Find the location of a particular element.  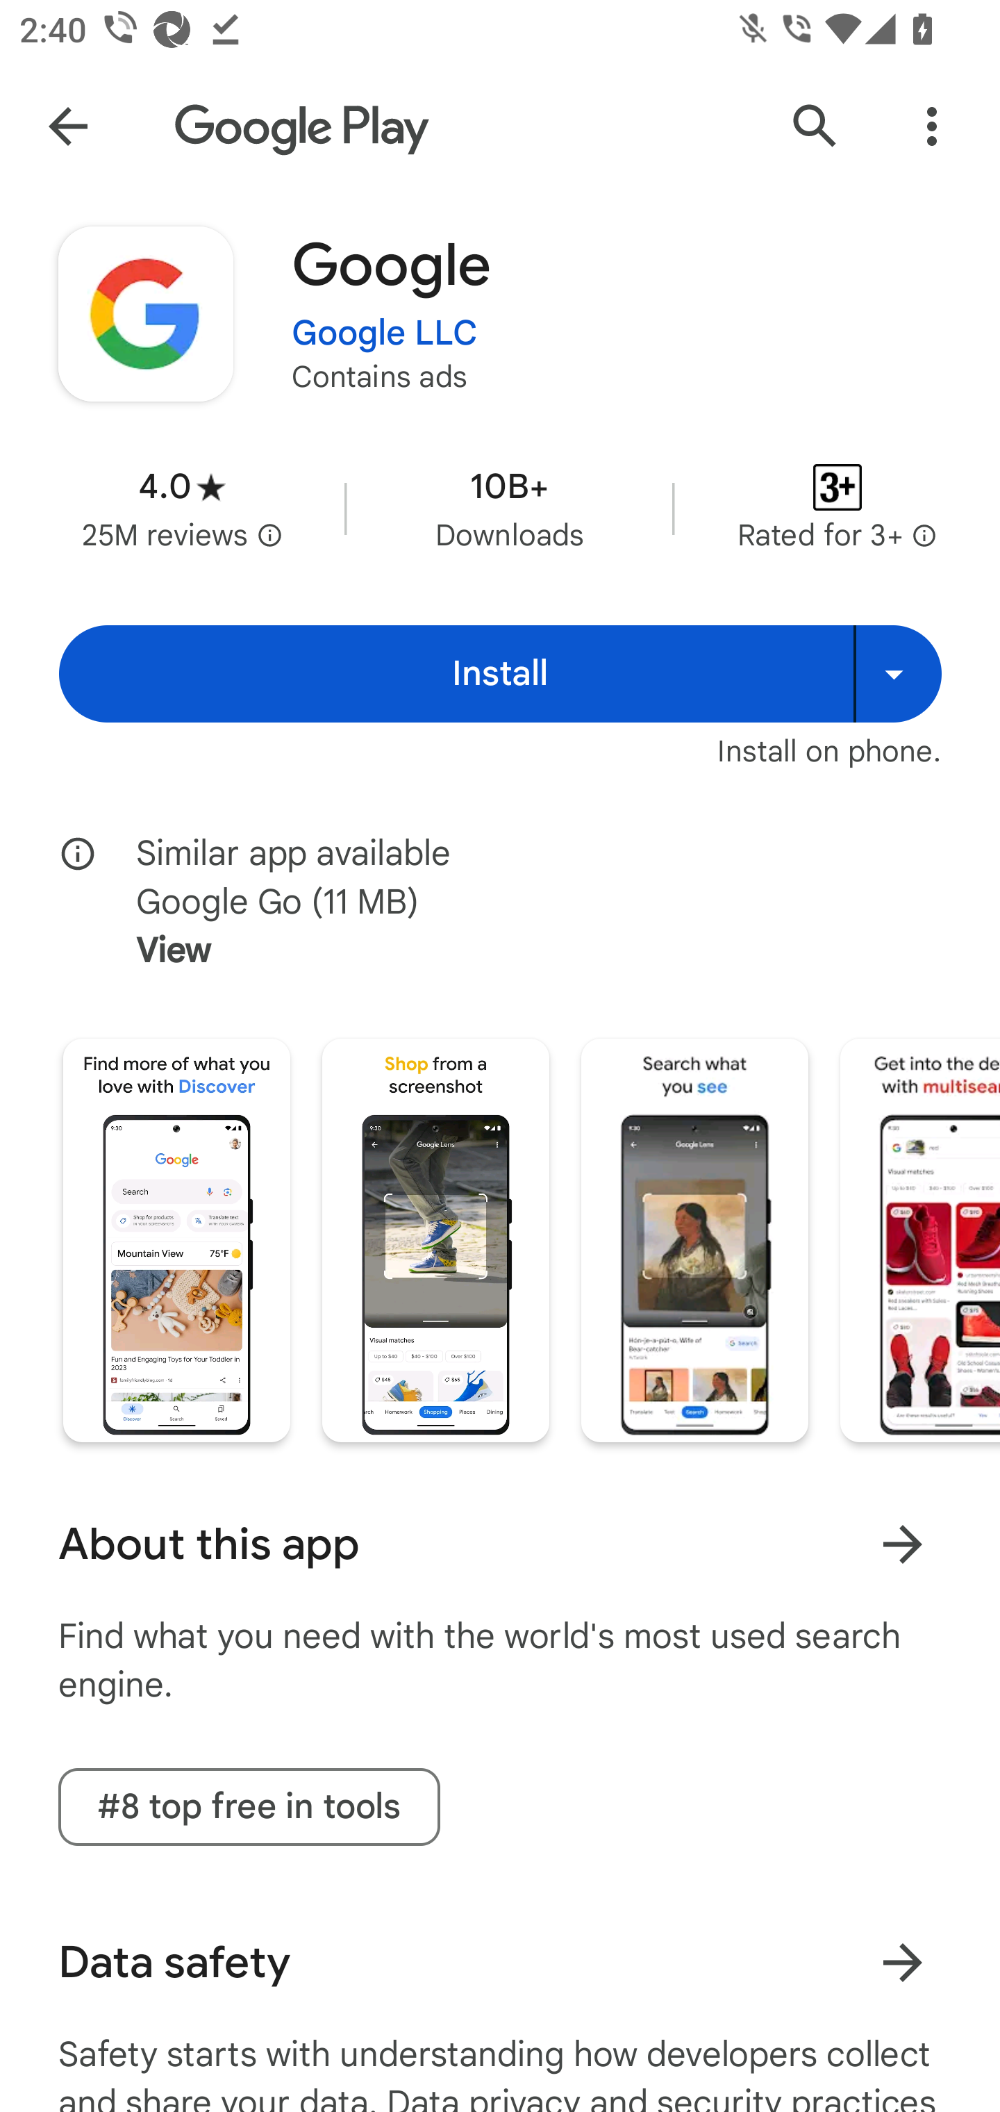

Learn more About this app is located at coordinates (902, 1545).